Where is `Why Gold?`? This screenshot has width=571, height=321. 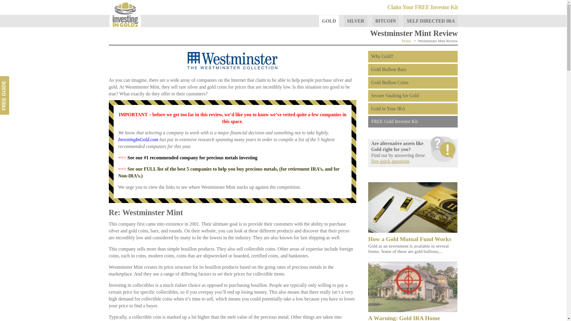 Why Gold? is located at coordinates (413, 56).